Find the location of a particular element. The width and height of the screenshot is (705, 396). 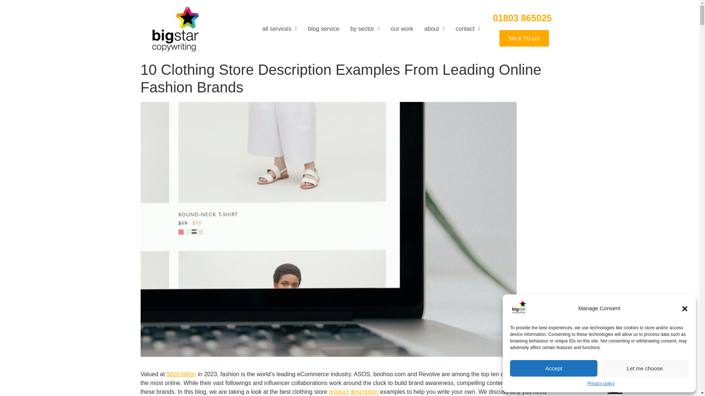

about is located at coordinates (434, 29).